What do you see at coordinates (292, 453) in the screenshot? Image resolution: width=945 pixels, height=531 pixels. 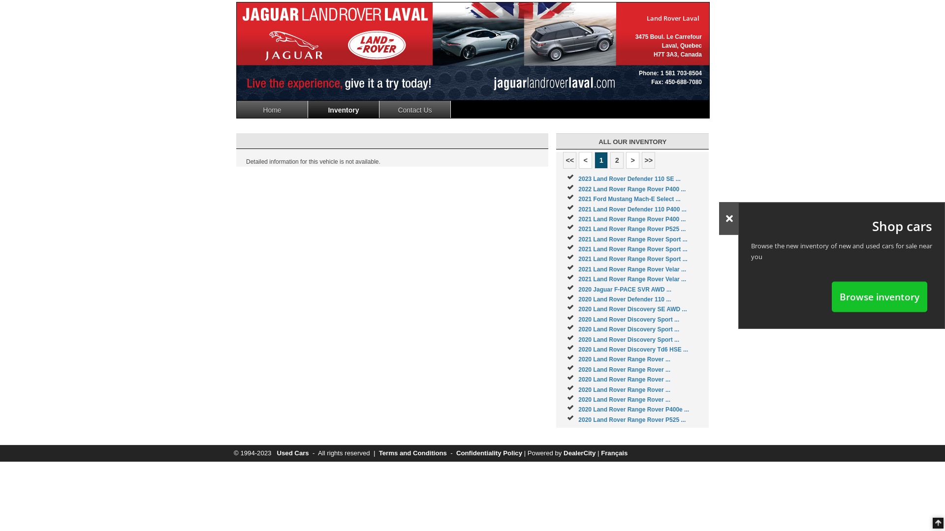 I see `Used Cars` at bounding box center [292, 453].